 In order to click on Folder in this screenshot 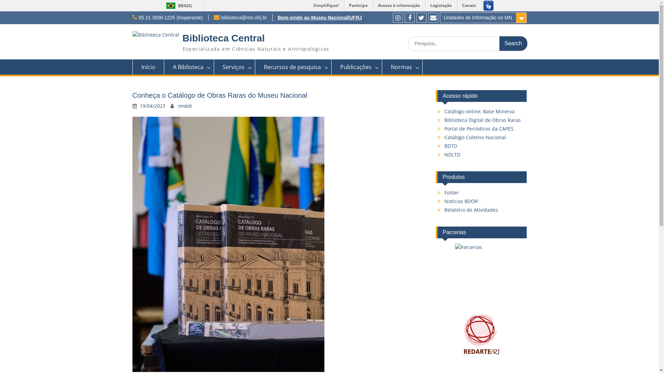, I will do `click(452, 193)`.